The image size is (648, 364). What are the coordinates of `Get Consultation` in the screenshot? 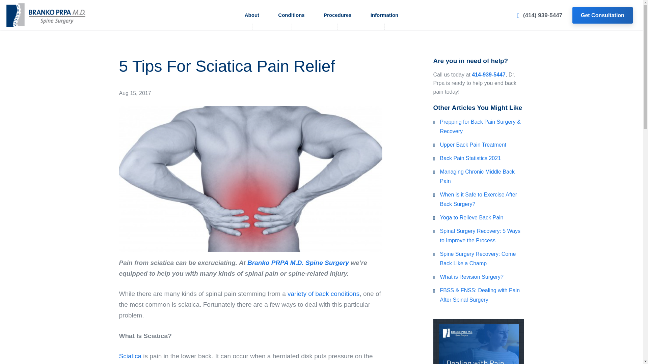 It's located at (602, 15).